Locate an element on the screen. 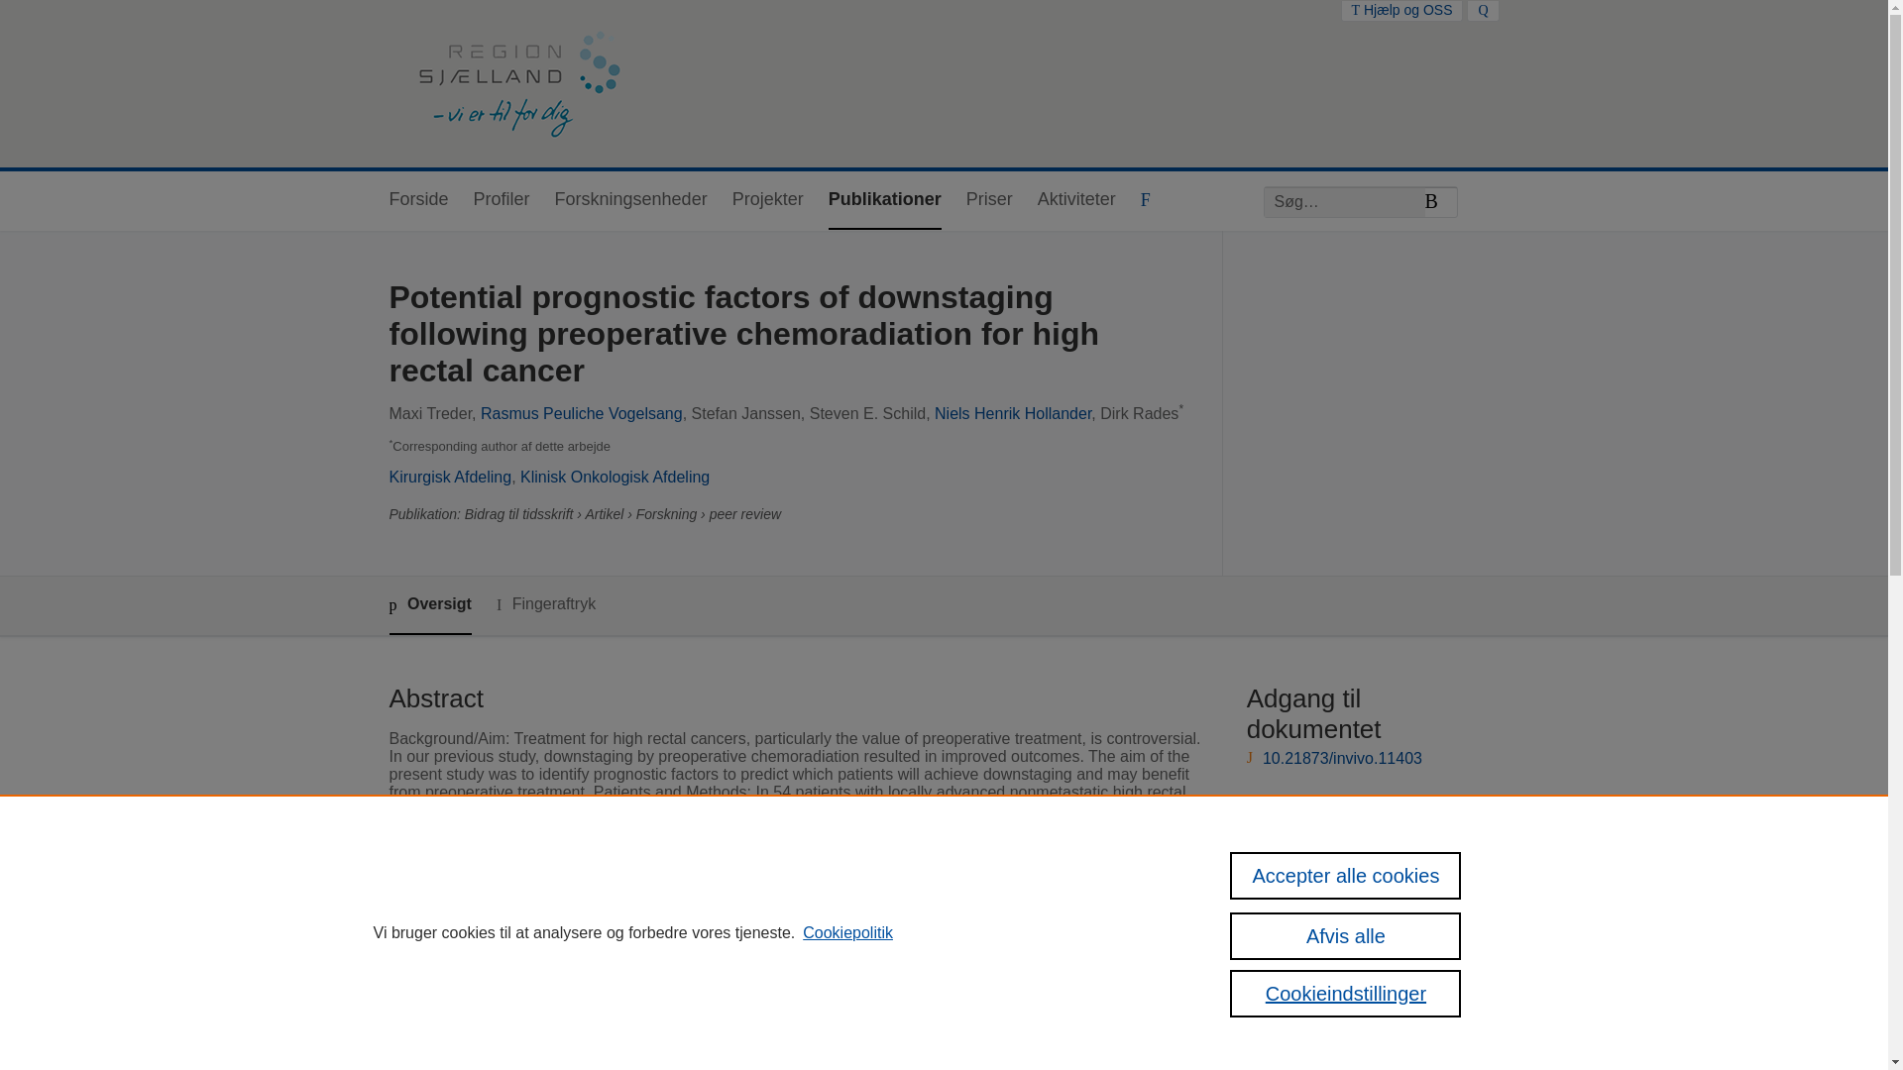 Image resolution: width=1903 pixels, height=1070 pixels. Kirurgisk Afdeling is located at coordinates (450, 478).